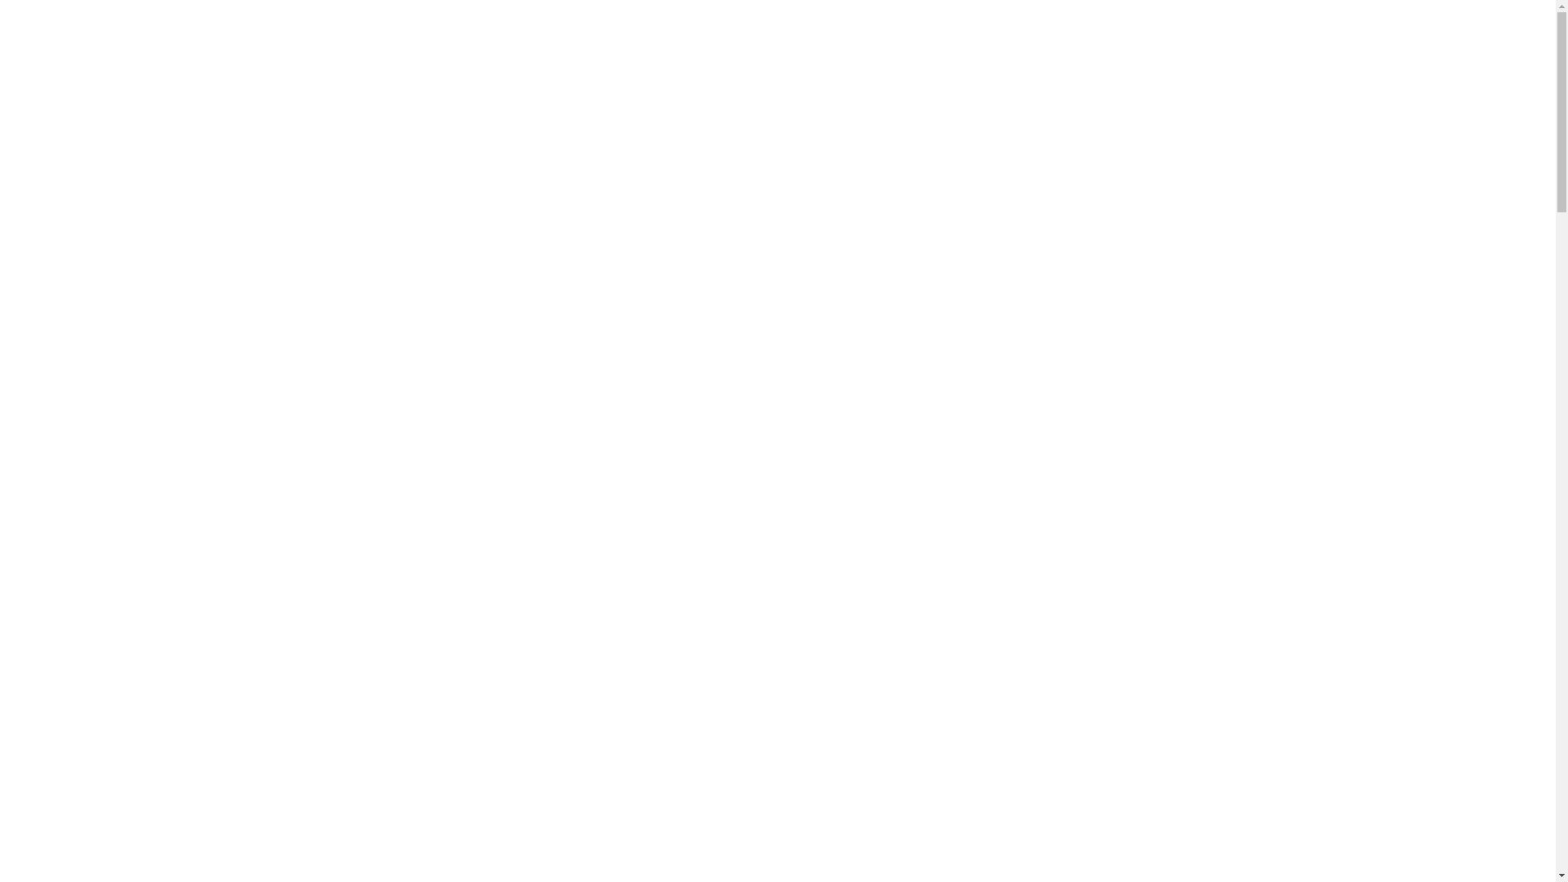  What do you see at coordinates (233, 719) in the screenshot?
I see `DRESS` at bounding box center [233, 719].